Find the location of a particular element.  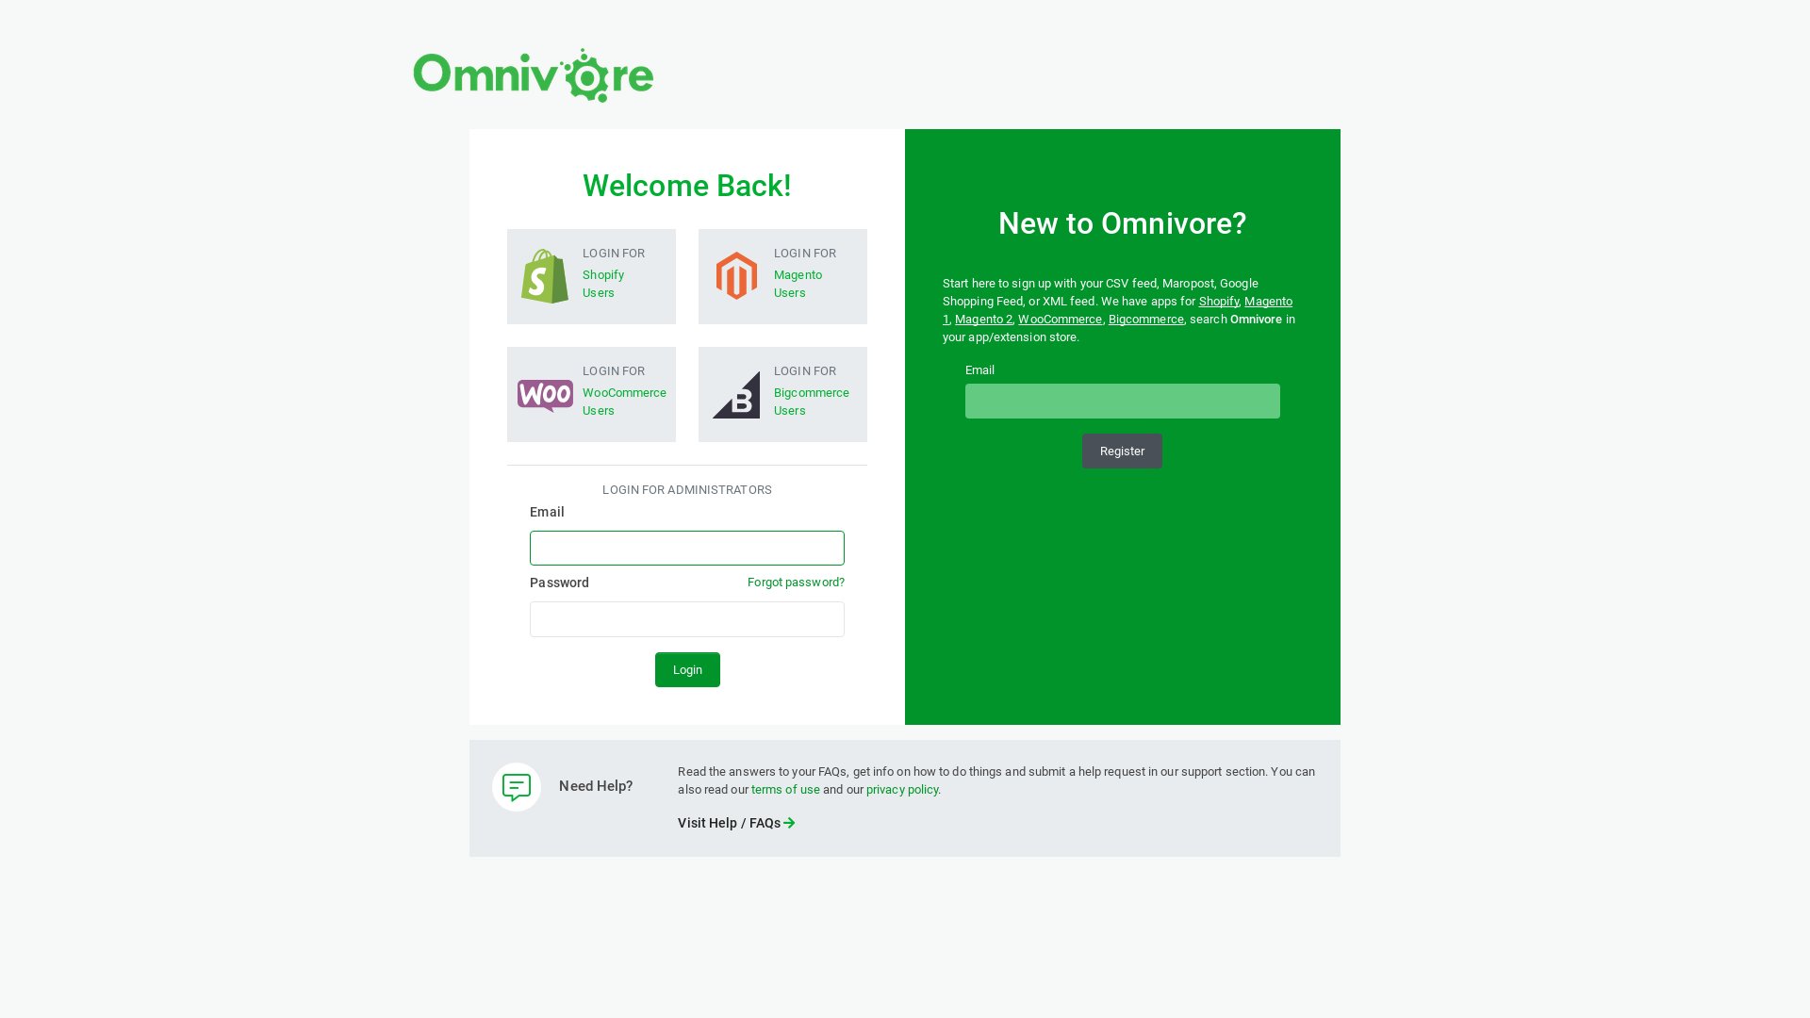

Shopify is located at coordinates (1220, 301).